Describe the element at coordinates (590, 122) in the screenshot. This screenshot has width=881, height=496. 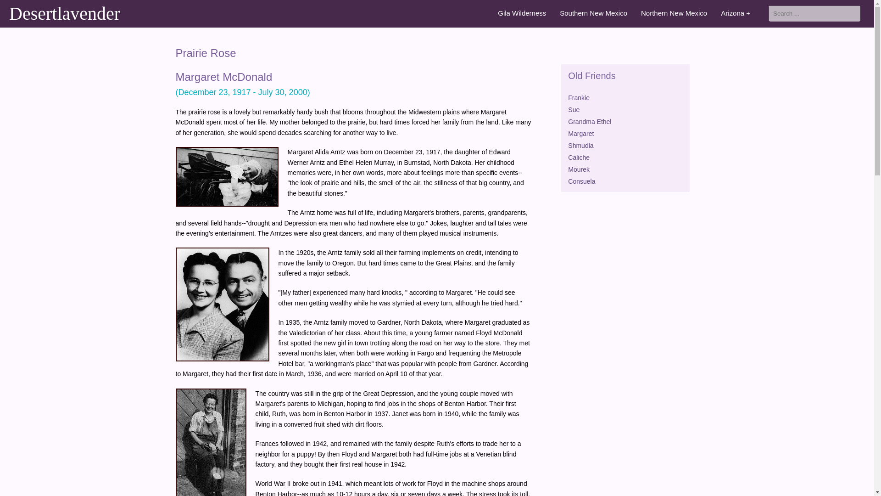
I see `Grandma Ethel` at that location.